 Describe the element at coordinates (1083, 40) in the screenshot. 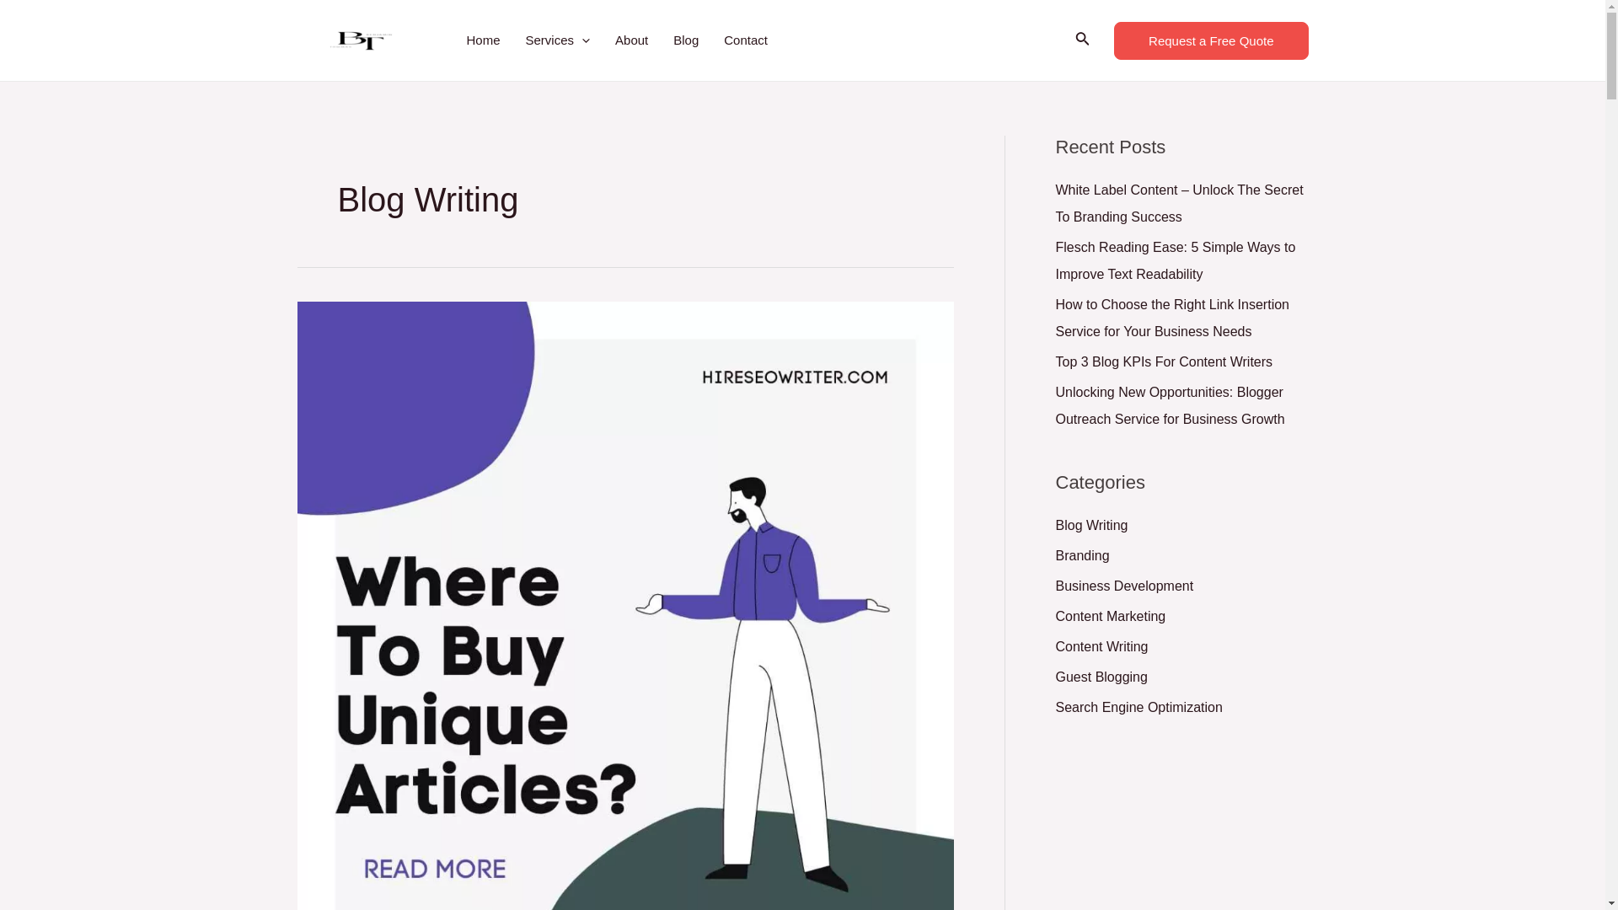

I see `Search` at that location.